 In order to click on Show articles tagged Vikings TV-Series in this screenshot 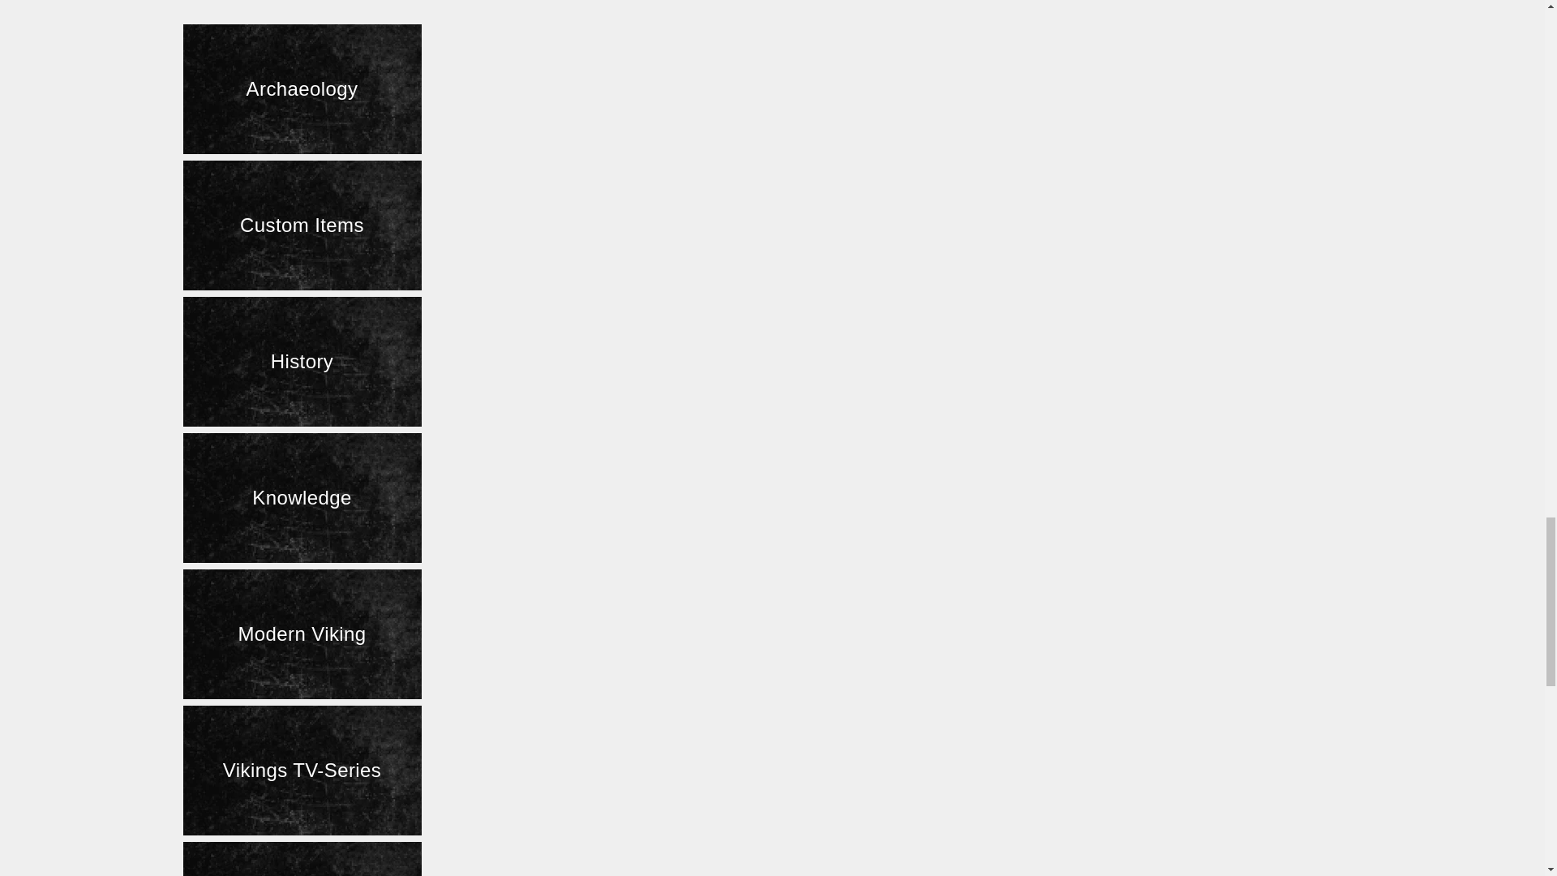, I will do `click(302, 771)`.